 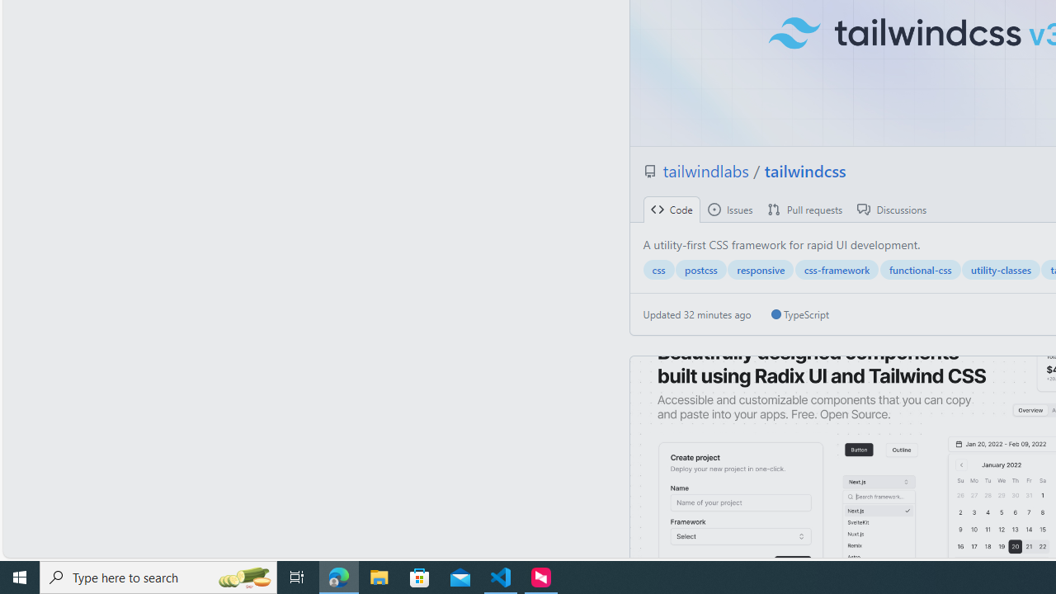 What do you see at coordinates (658, 270) in the screenshot?
I see `css` at bounding box center [658, 270].